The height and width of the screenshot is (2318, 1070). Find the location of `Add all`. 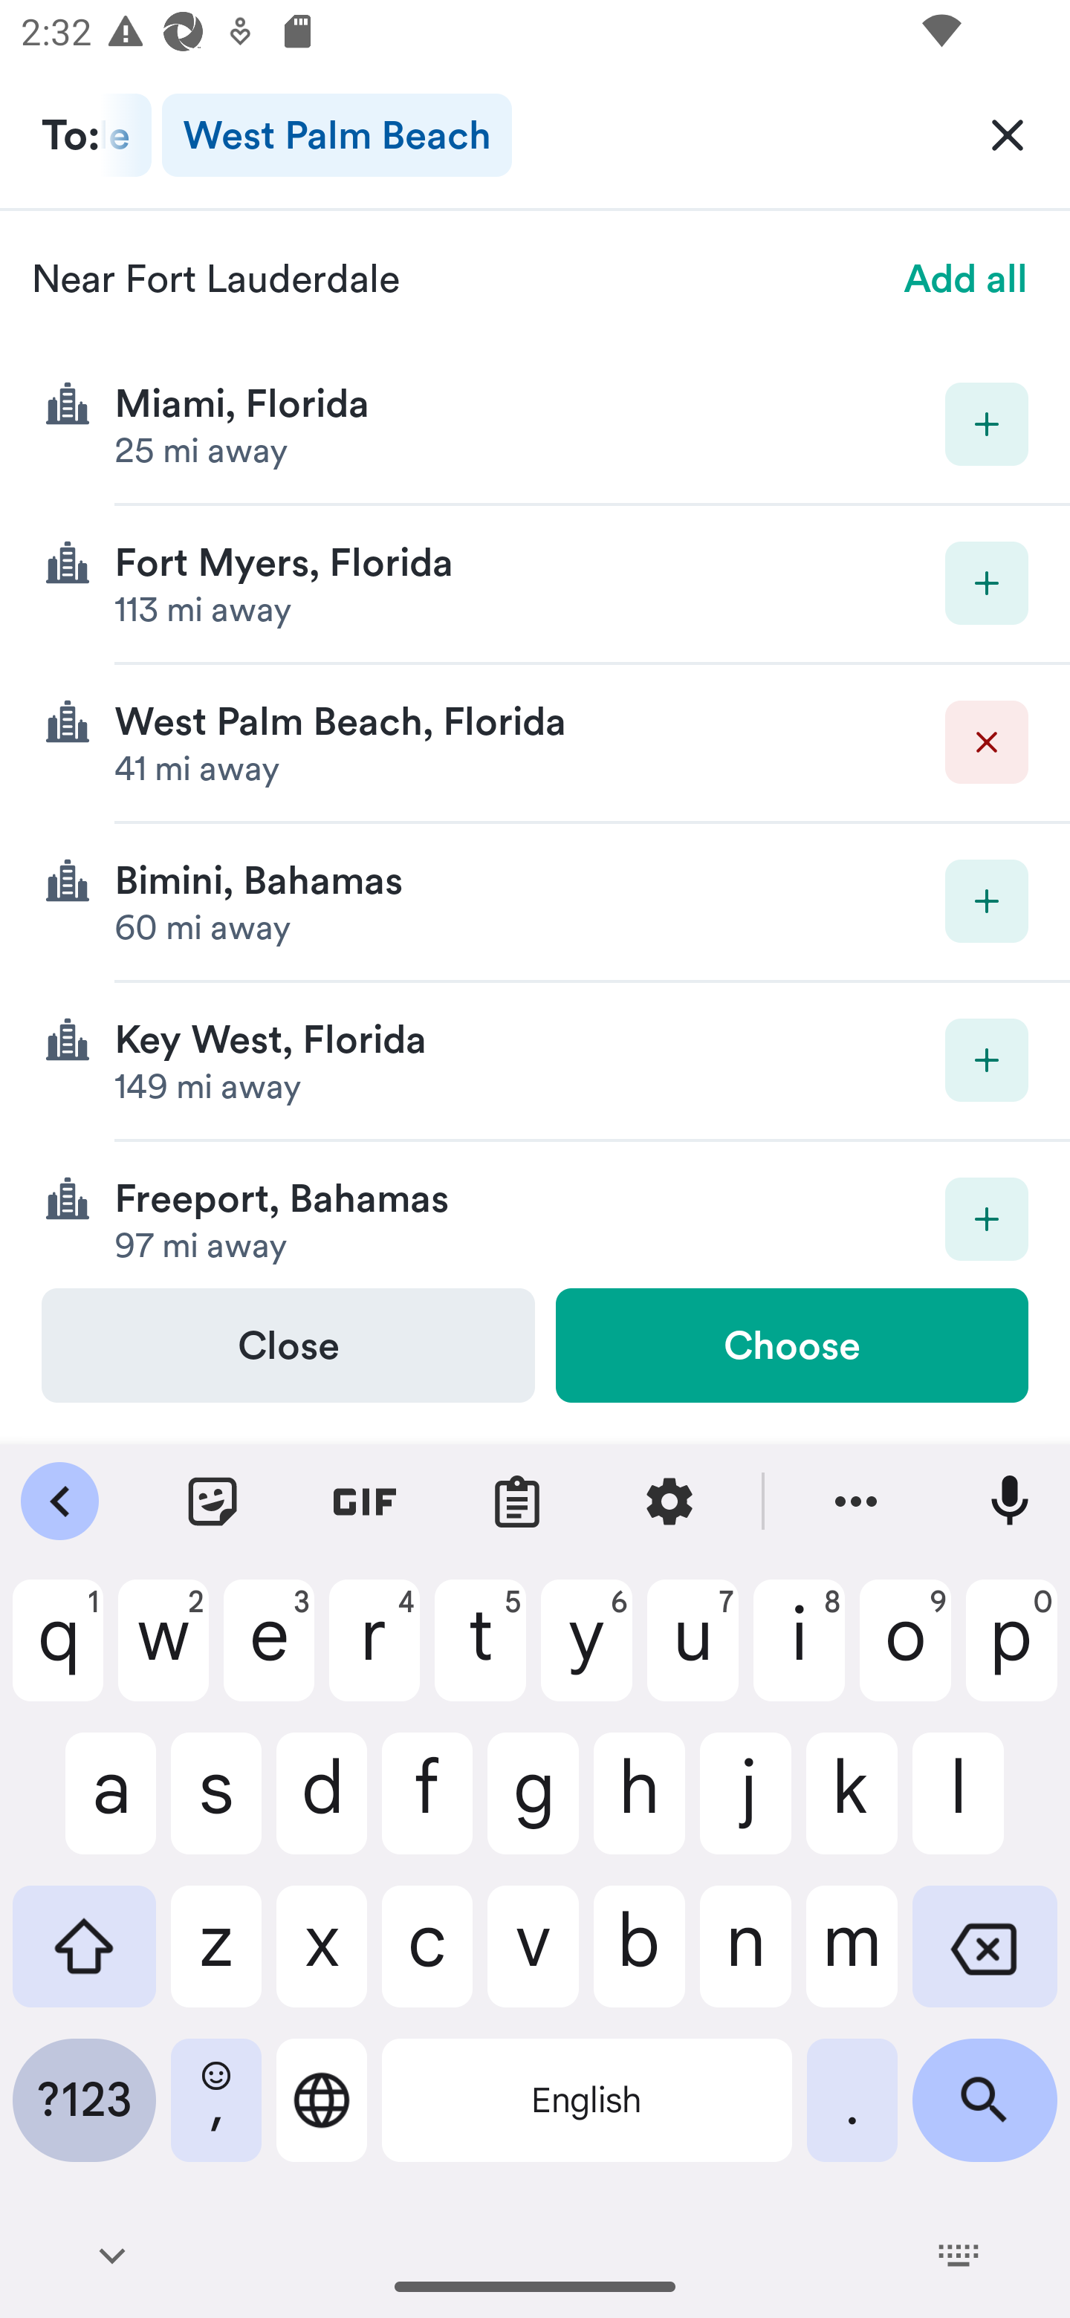

Add all is located at coordinates (966, 278).